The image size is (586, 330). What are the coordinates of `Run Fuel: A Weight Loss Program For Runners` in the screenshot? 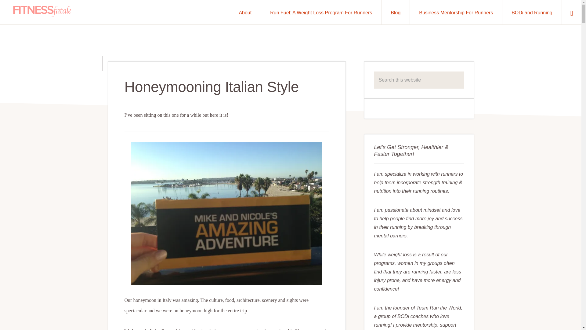 It's located at (321, 12).